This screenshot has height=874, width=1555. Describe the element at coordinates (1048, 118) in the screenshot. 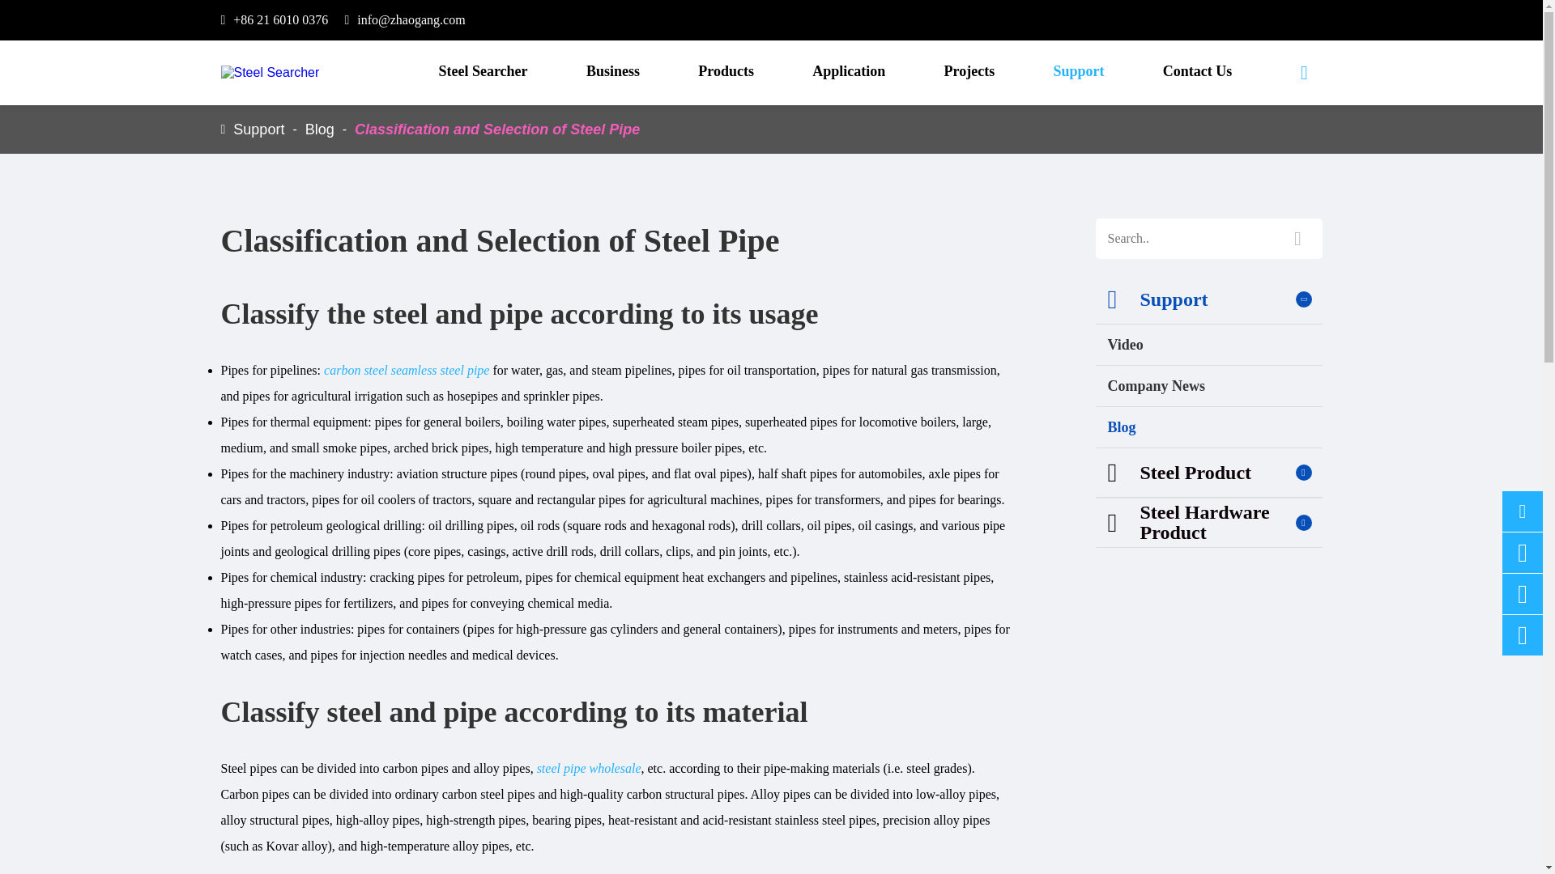

I see `Company Strength` at that location.